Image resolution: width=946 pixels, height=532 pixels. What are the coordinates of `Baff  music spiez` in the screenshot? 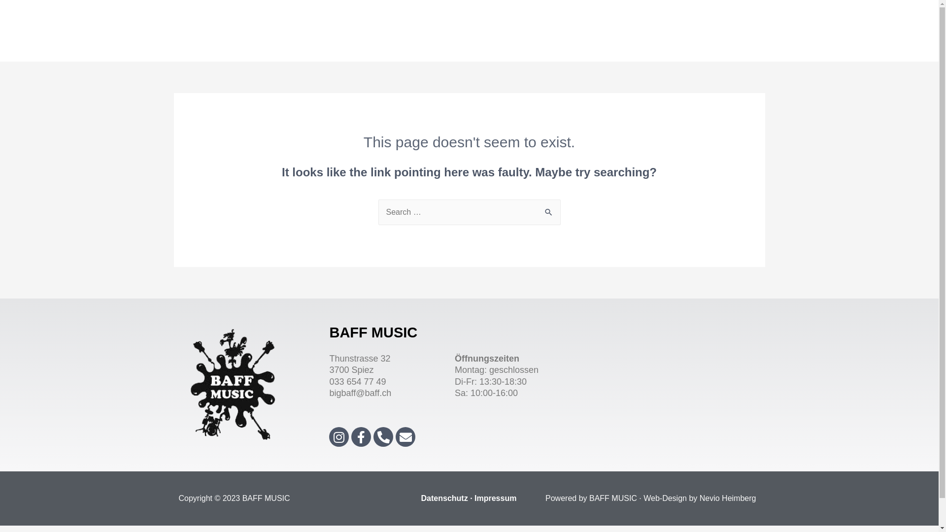 It's located at (664, 385).